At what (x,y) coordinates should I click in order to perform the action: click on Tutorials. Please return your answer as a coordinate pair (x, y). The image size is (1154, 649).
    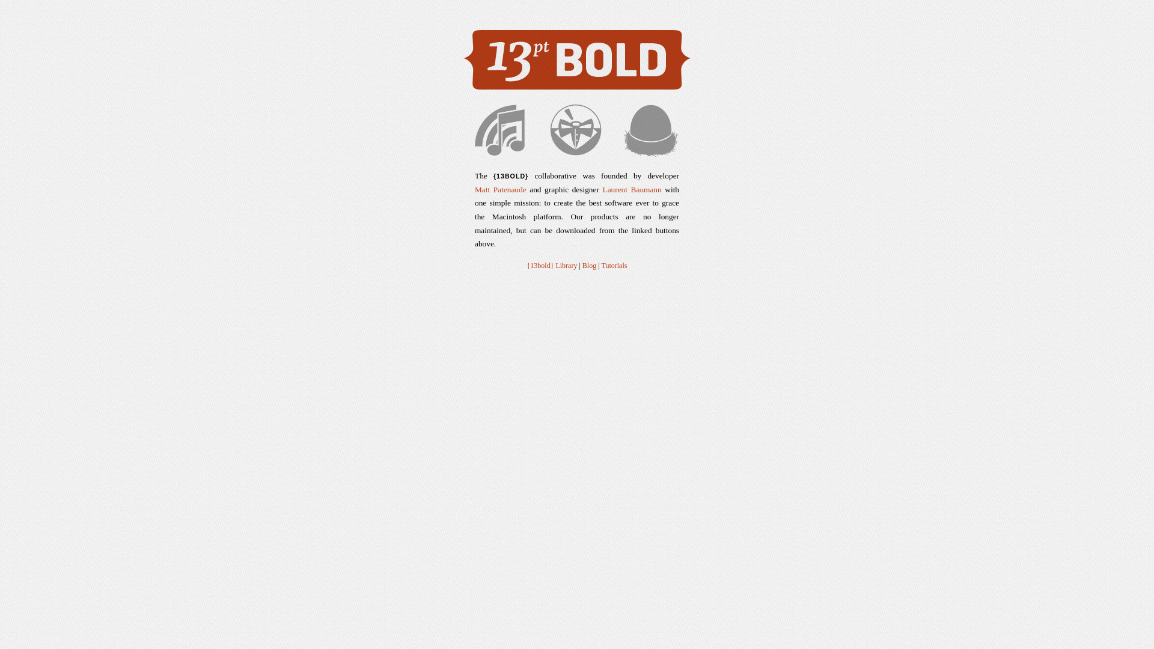
    Looking at the image, I should click on (614, 266).